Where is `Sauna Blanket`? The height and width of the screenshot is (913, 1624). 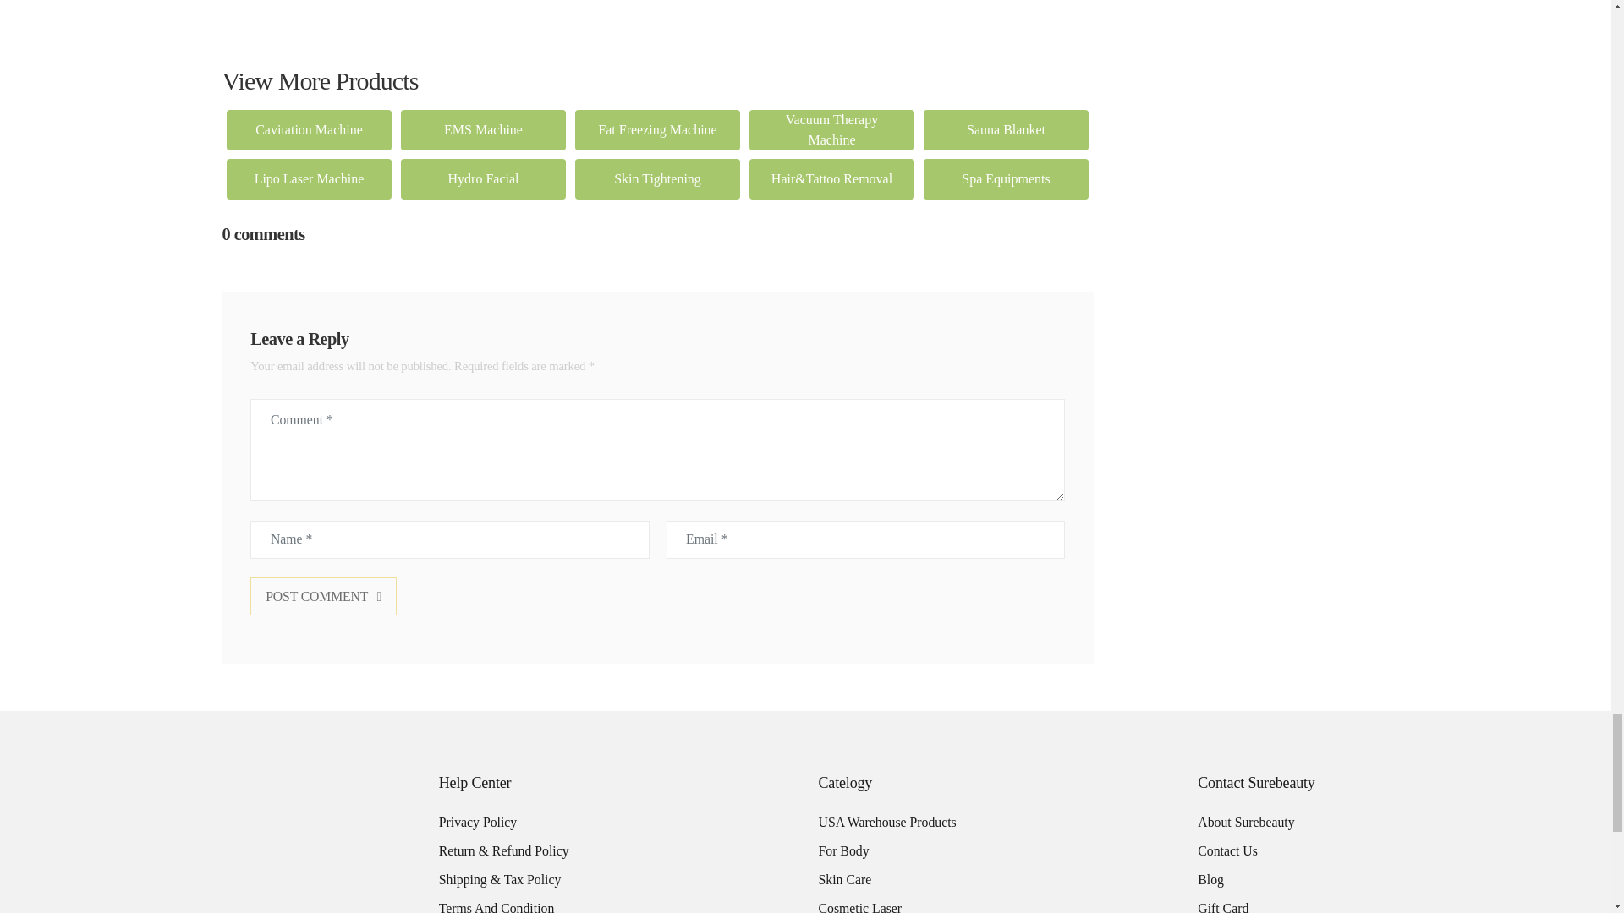
Sauna Blanket is located at coordinates (1007, 130).